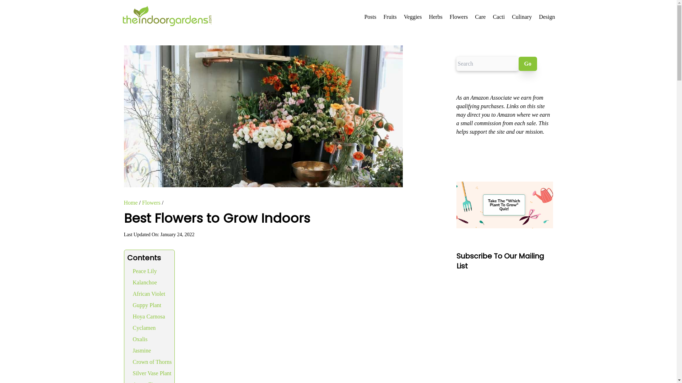 This screenshot has width=682, height=383. Describe the element at coordinates (145, 282) in the screenshot. I see `Kalanchoe` at that location.